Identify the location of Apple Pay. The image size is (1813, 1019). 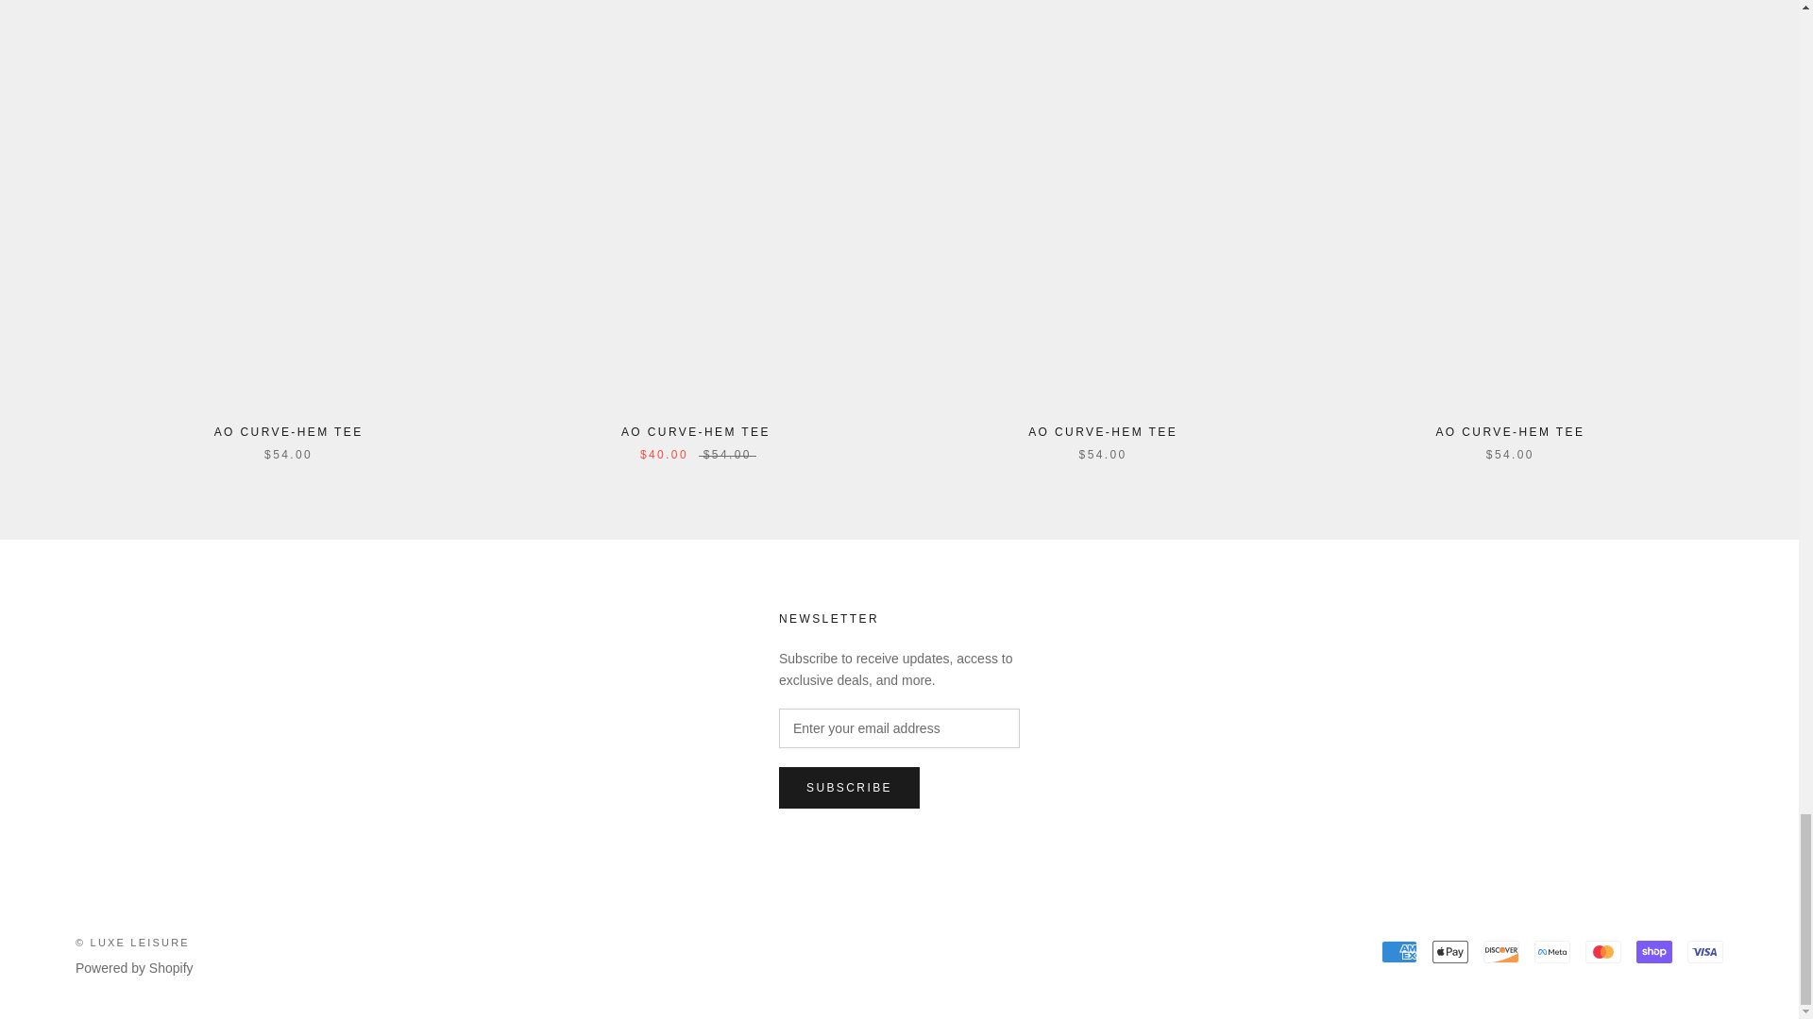
(1450, 951).